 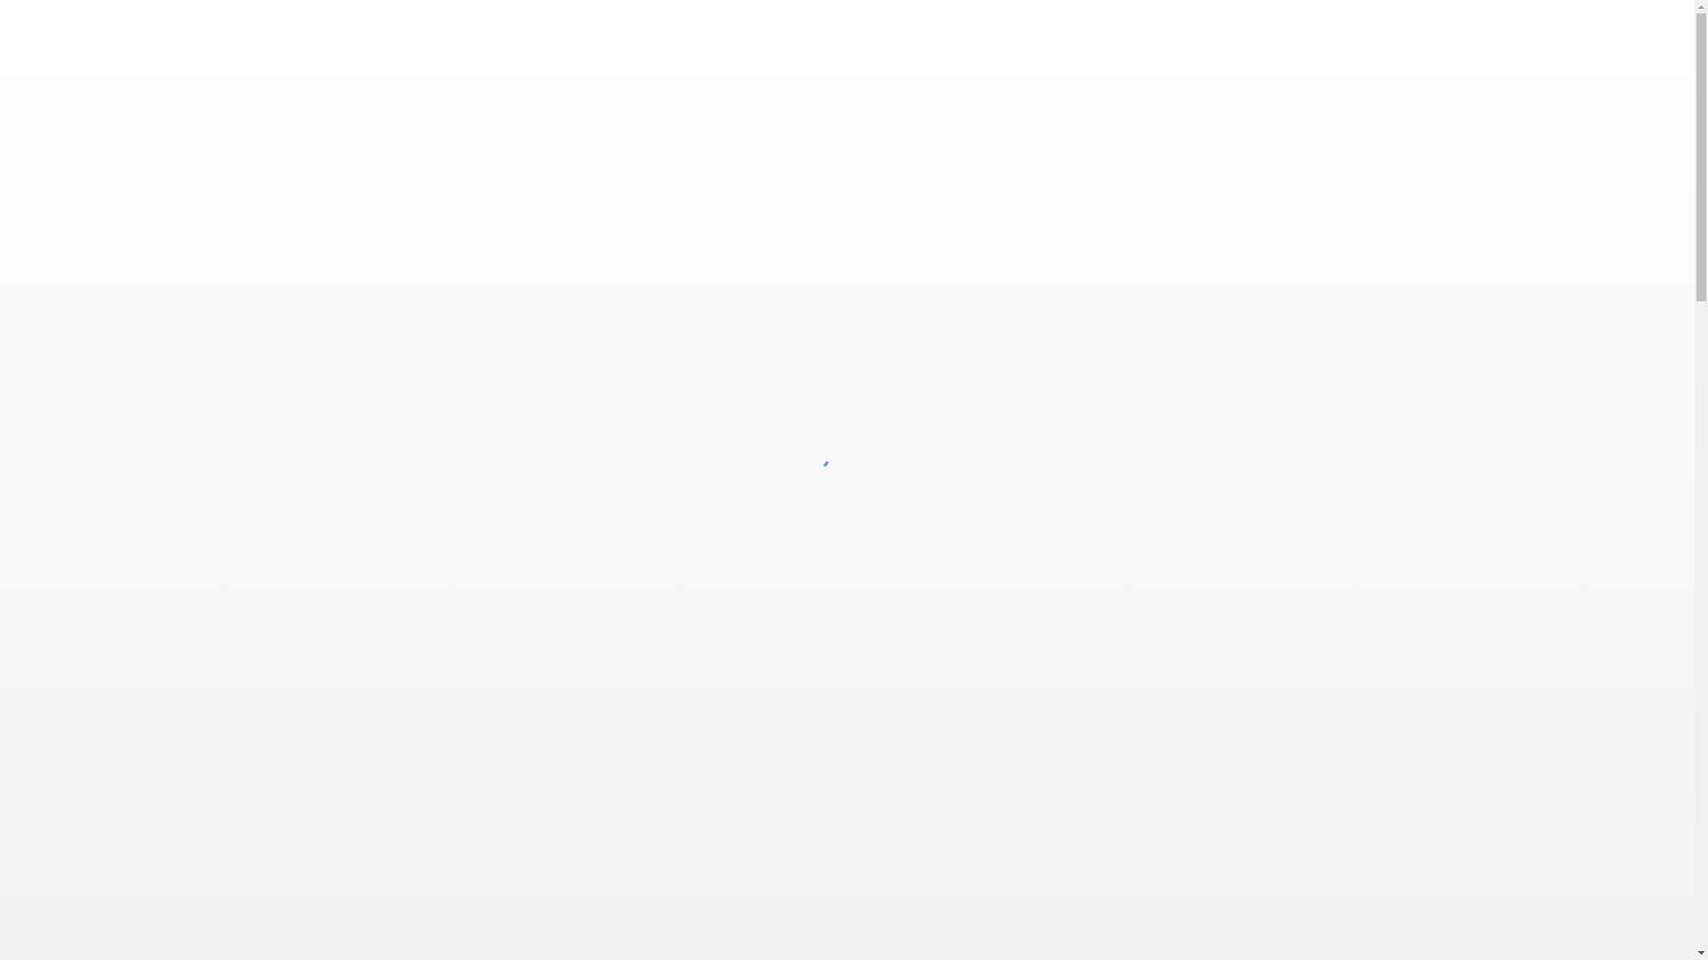 What do you see at coordinates (847, 528) in the screenshot?
I see `Boekhouden Allround` at bounding box center [847, 528].